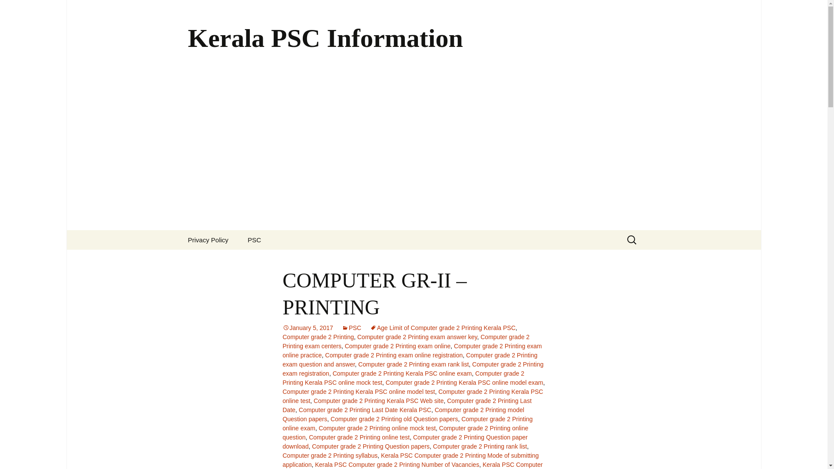  What do you see at coordinates (359, 437) in the screenshot?
I see `Computer grade 2 Printing online test` at bounding box center [359, 437].